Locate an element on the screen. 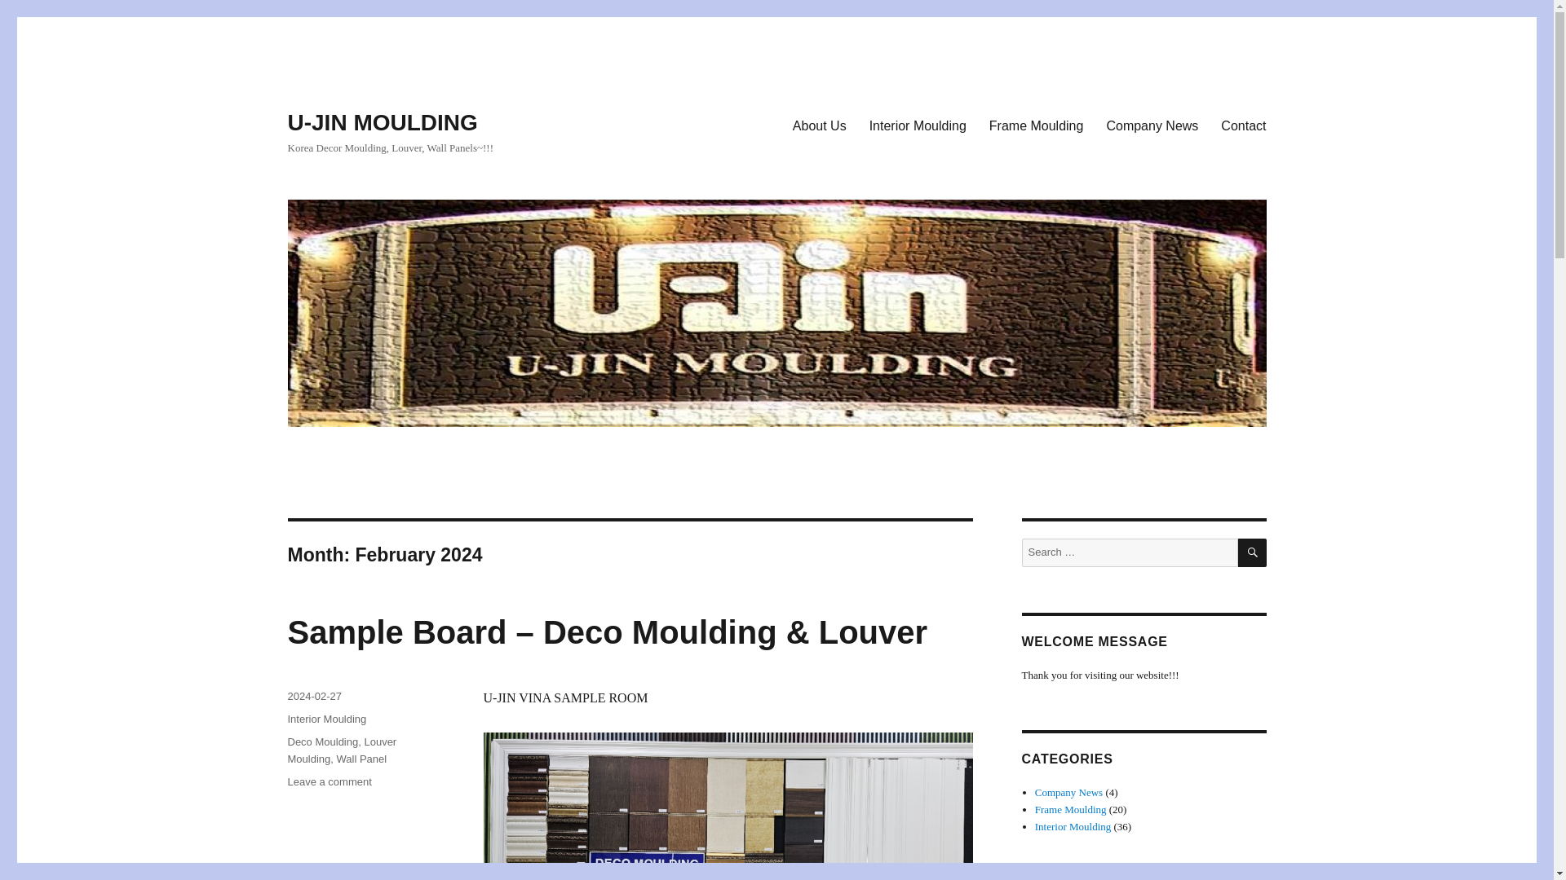 The height and width of the screenshot is (880, 1566). About Us is located at coordinates (820, 125).